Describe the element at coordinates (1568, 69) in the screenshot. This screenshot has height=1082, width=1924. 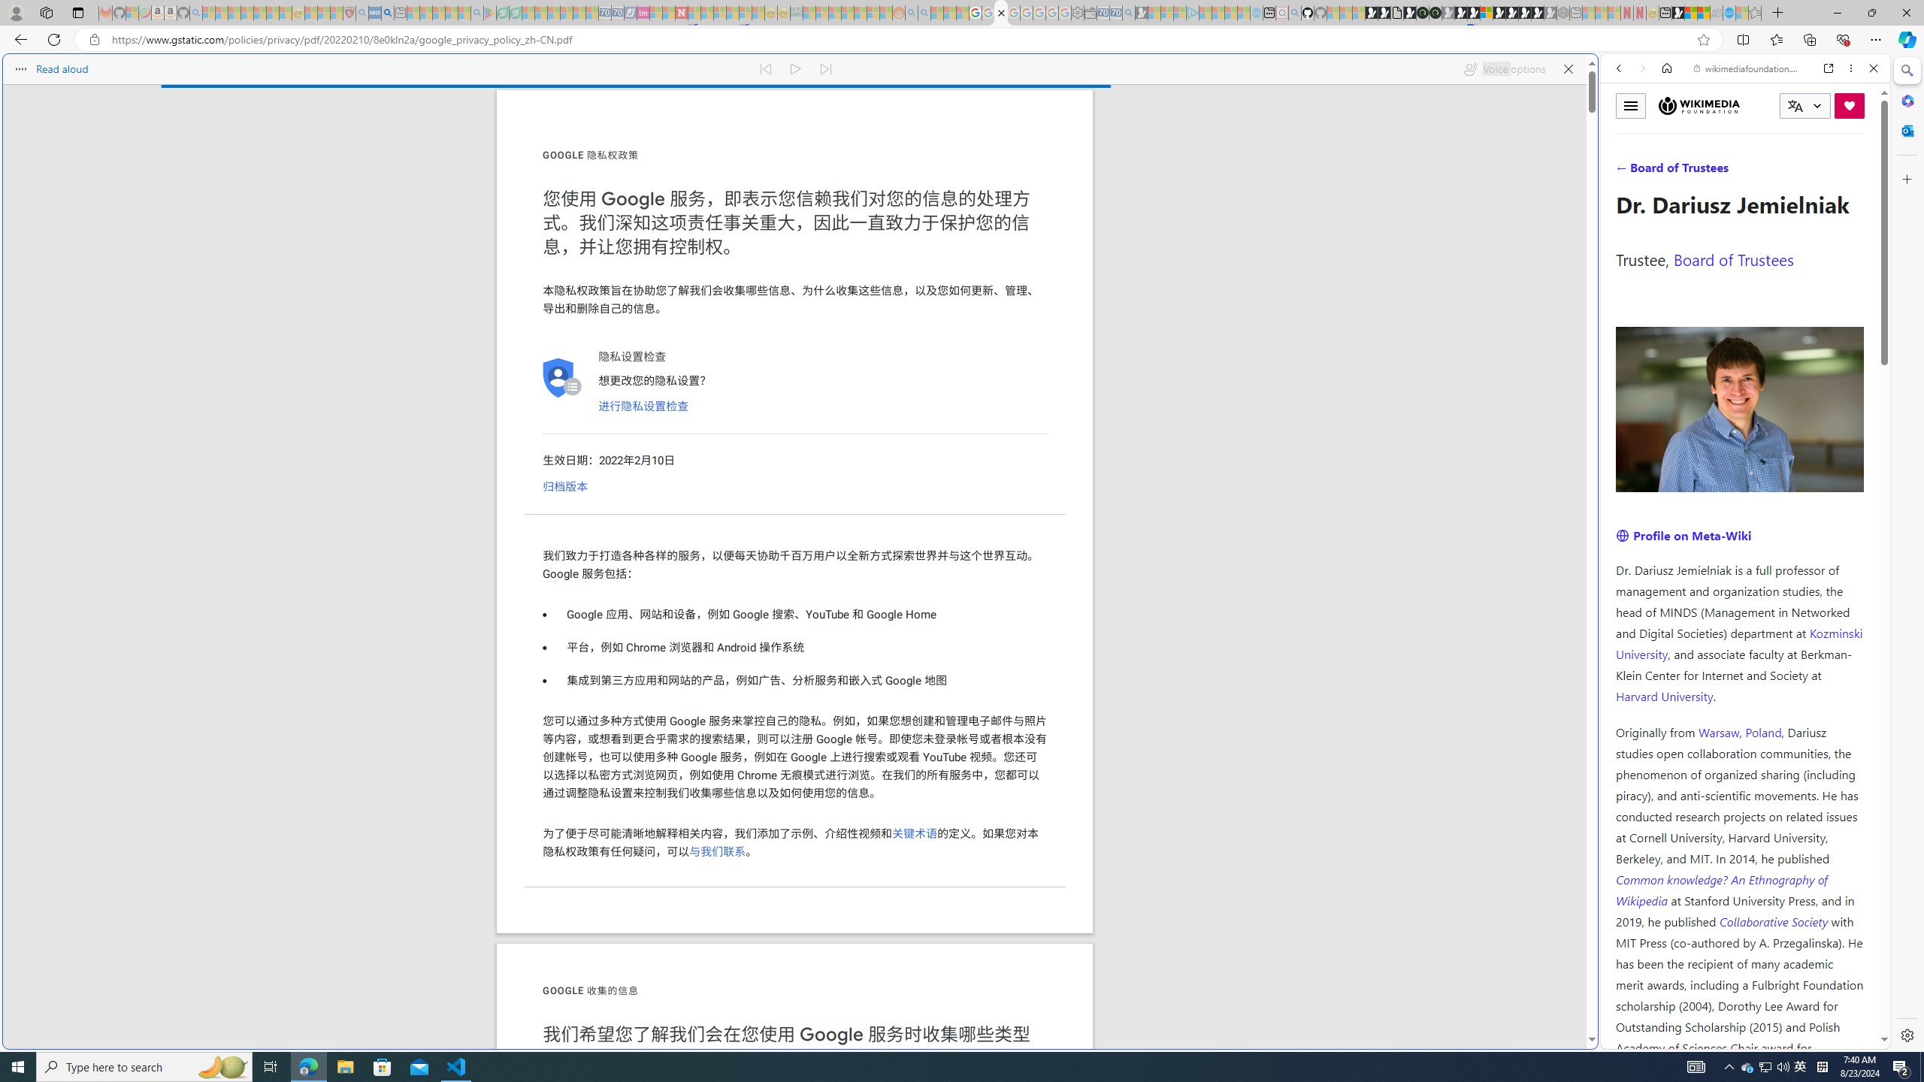
I see `Close read aloud` at that location.